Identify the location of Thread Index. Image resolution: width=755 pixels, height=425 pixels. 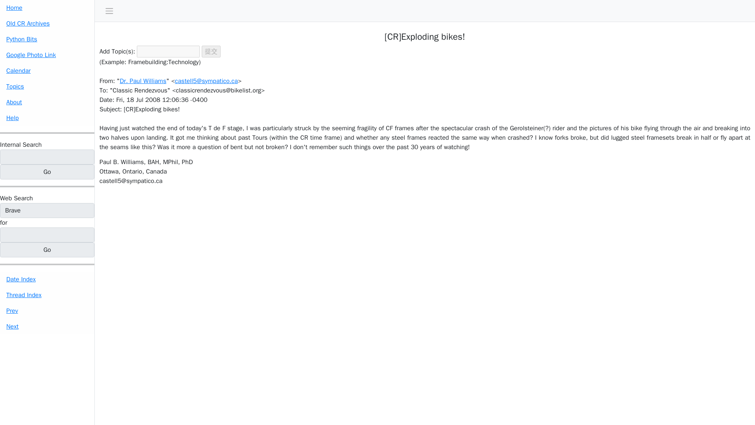
(47, 295).